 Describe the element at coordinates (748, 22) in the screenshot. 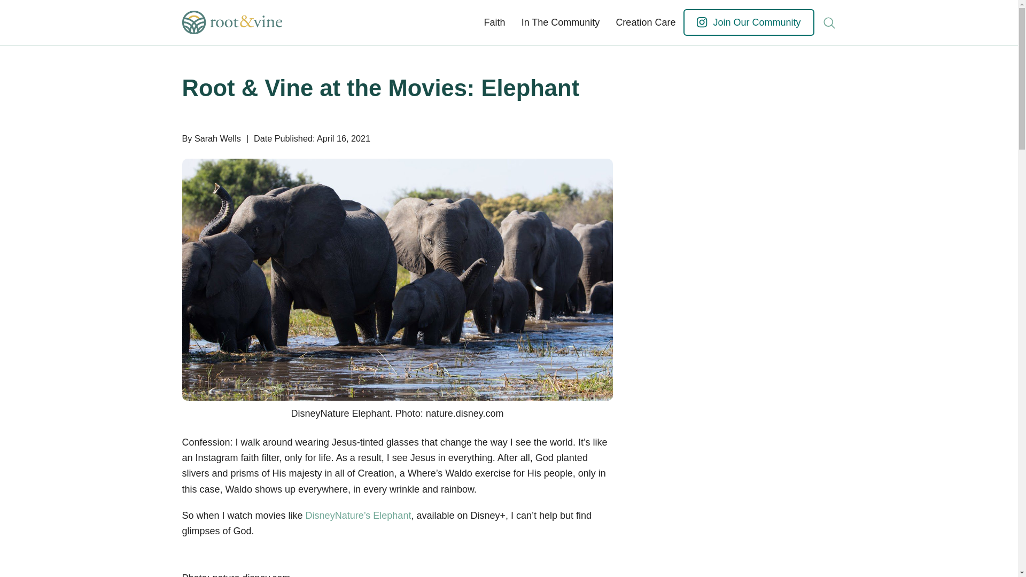

I see `Join Our Community` at that location.